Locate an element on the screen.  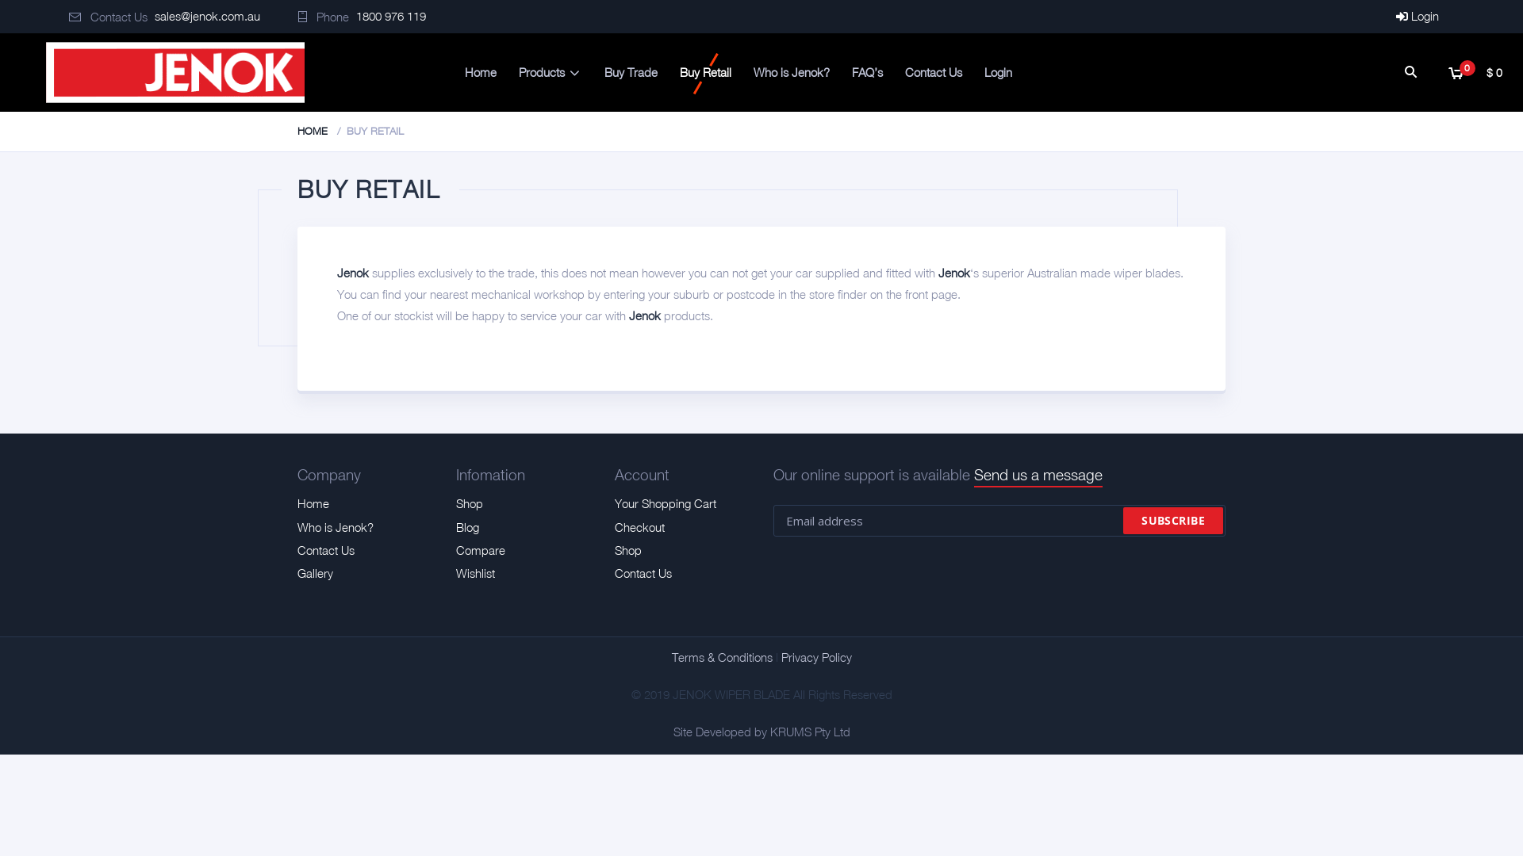
1800 976 119 is located at coordinates (391, 16).